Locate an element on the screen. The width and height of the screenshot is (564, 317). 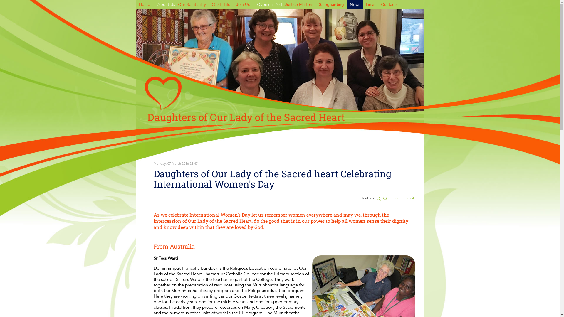
Join Us is located at coordinates (243, 5).